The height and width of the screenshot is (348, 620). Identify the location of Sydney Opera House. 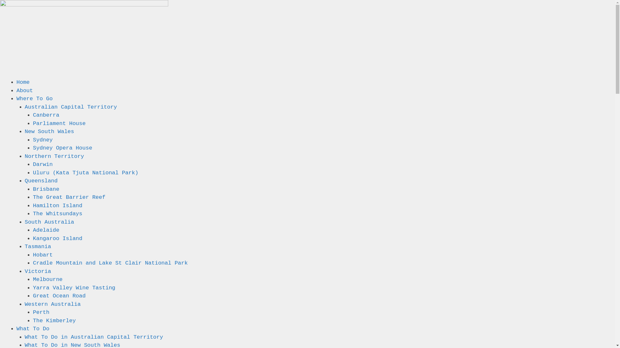
(63, 148).